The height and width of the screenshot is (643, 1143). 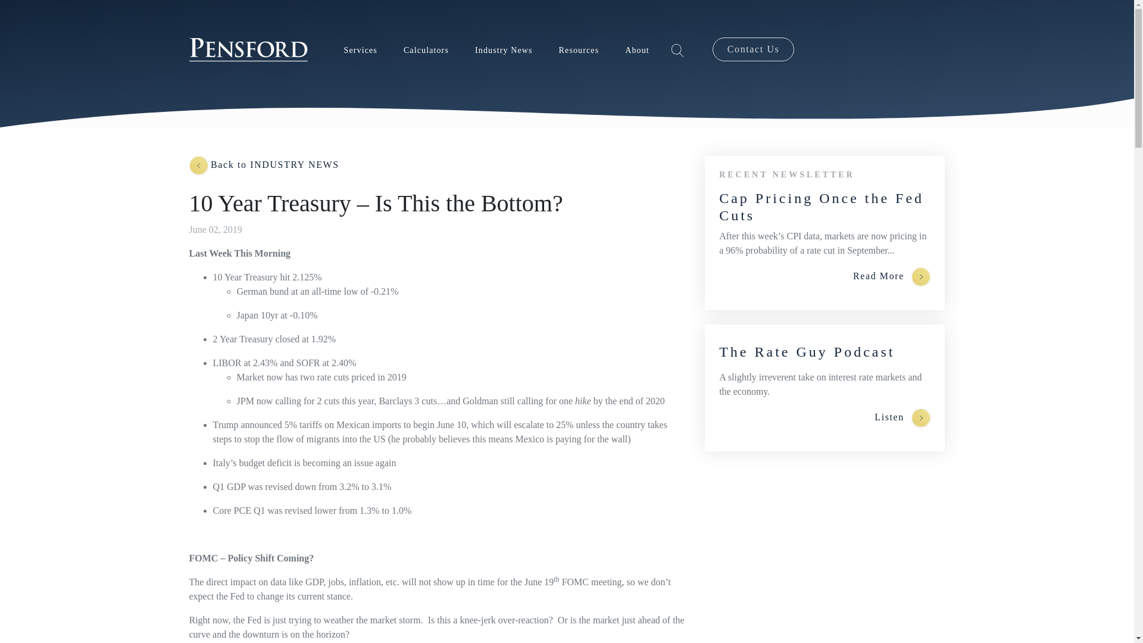 What do you see at coordinates (360, 51) in the screenshot?
I see `Services` at bounding box center [360, 51].